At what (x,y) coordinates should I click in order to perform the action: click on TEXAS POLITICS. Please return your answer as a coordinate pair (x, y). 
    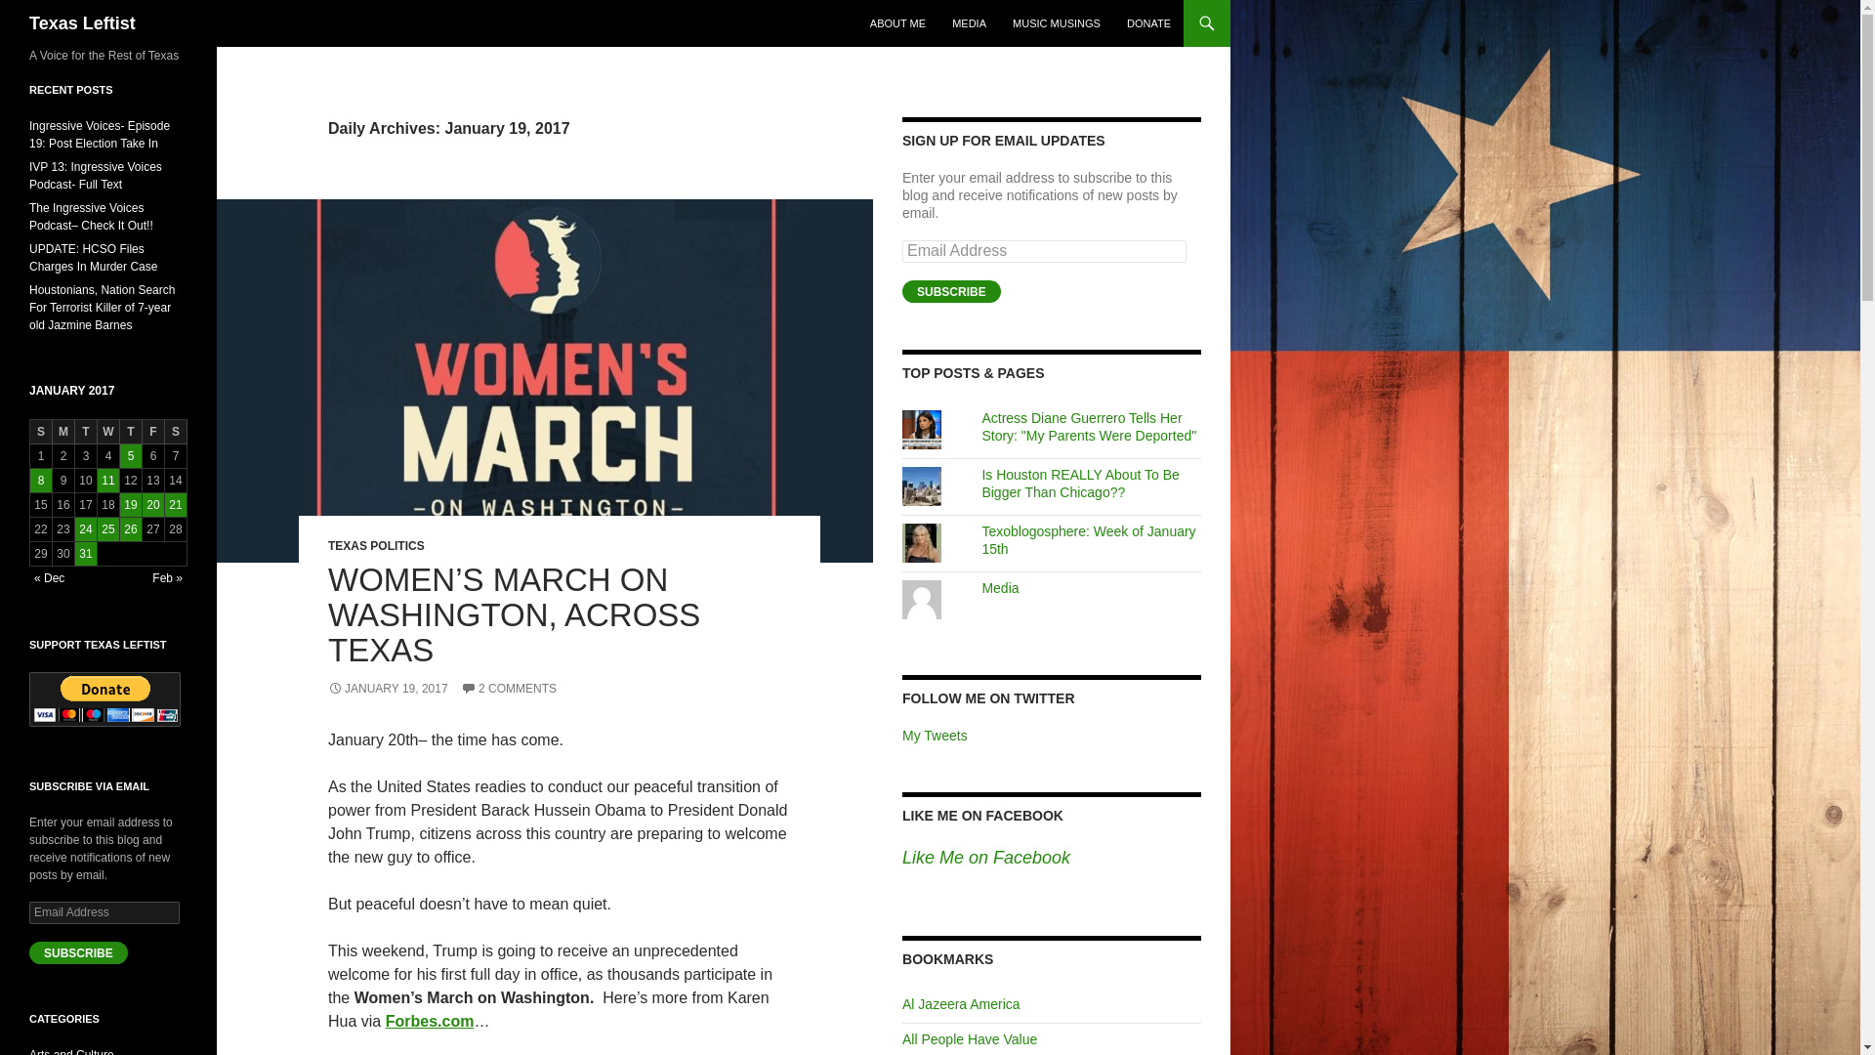
    Looking at the image, I should click on (377, 545).